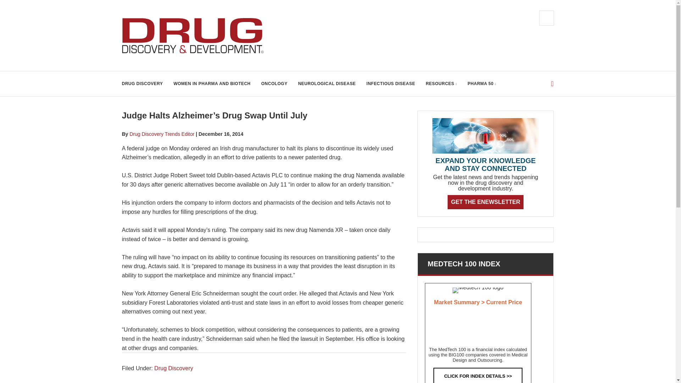 Image resolution: width=681 pixels, height=383 pixels. I want to click on NEUROLOGICAL DISEASE, so click(327, 84).